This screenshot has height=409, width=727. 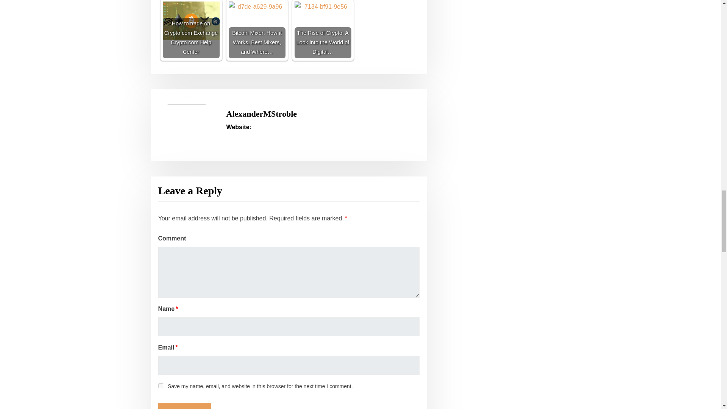 What do you see at coordinates (161, 386) in the screenshot?
I see `yes` at bounding box center [161, 386].